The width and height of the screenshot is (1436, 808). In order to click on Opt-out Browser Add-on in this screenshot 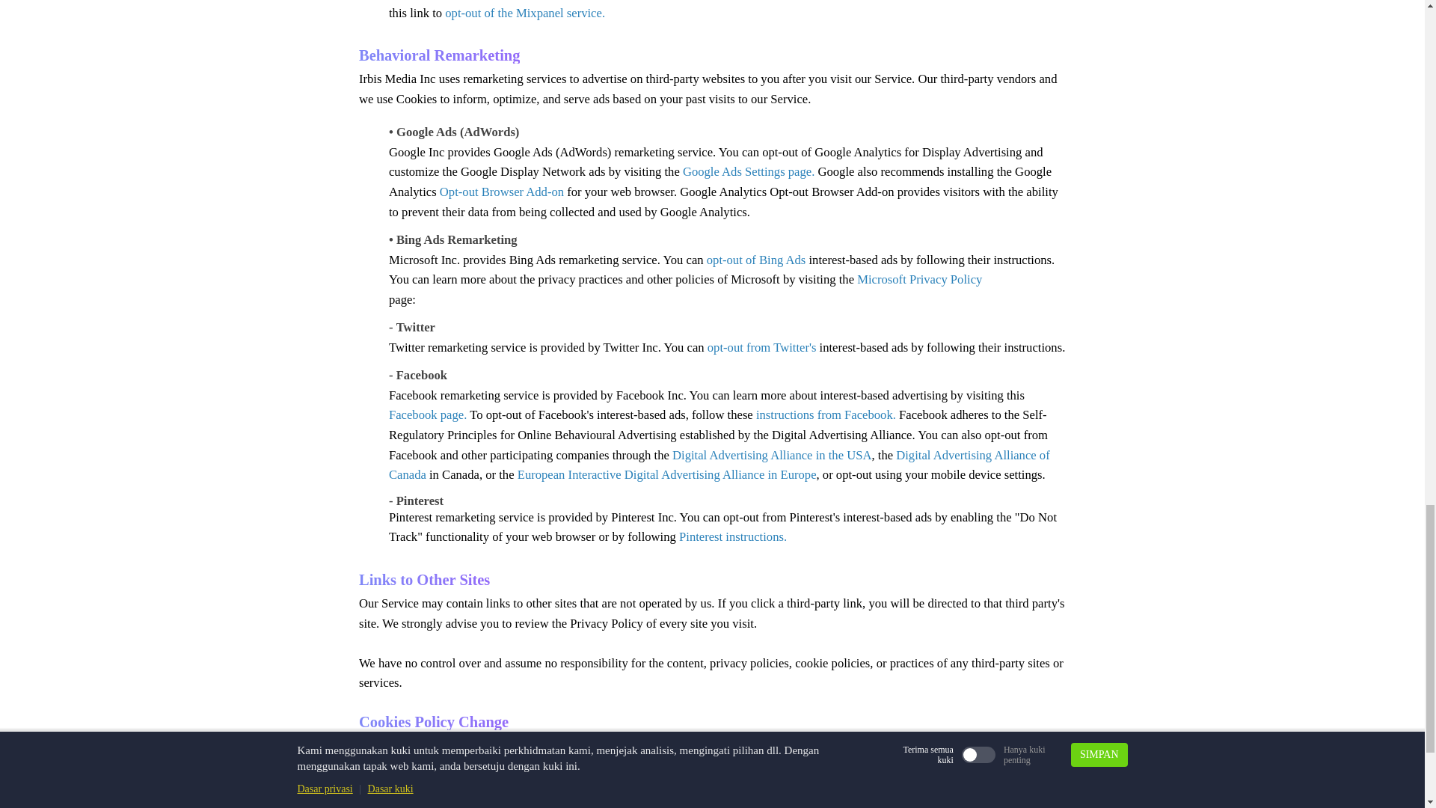, I will do `click(501, 192)`.